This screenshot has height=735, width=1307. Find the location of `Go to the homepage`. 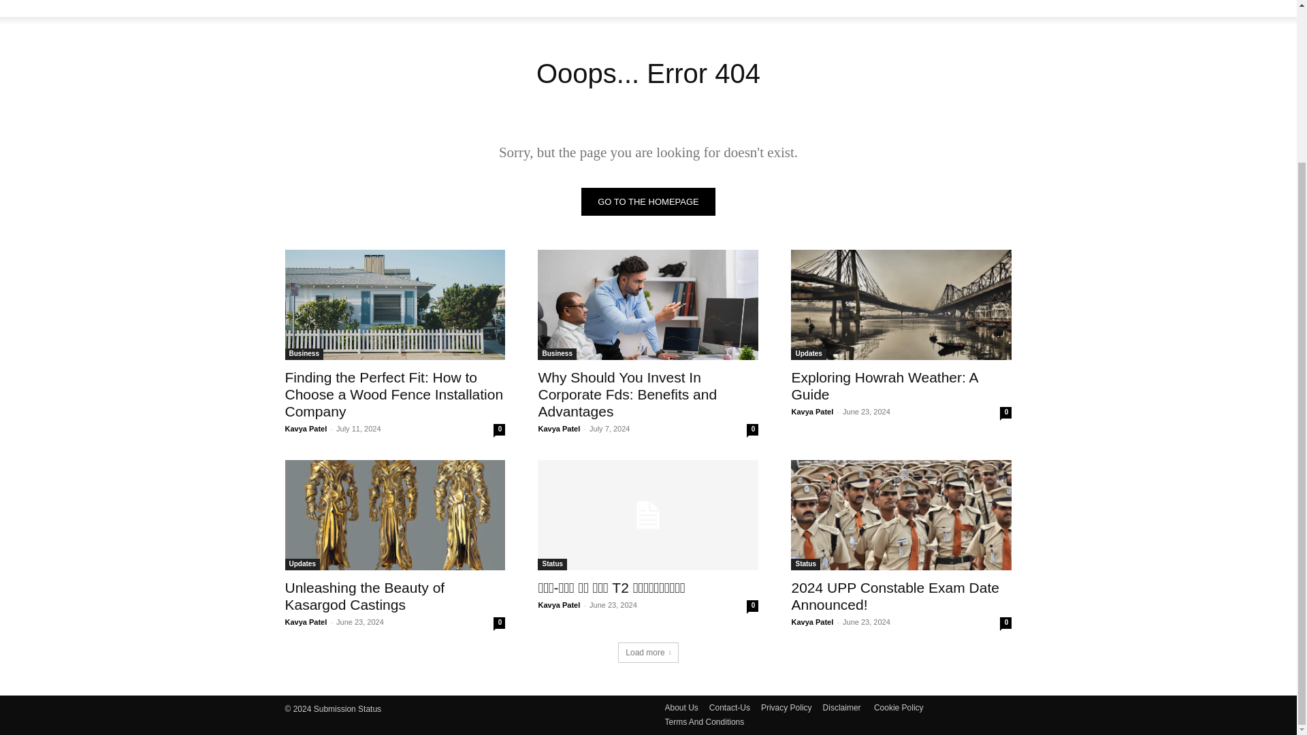

Go to the homepage is located at coordinates (648, 201).